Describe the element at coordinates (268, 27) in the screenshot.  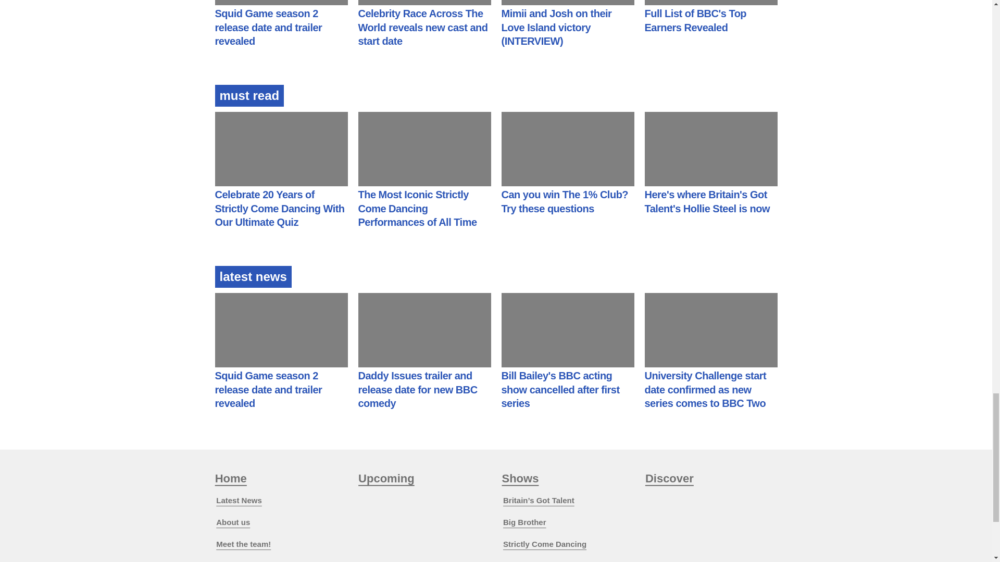
I see `Squid Game season 2 release date and trailer revealed` at that location.